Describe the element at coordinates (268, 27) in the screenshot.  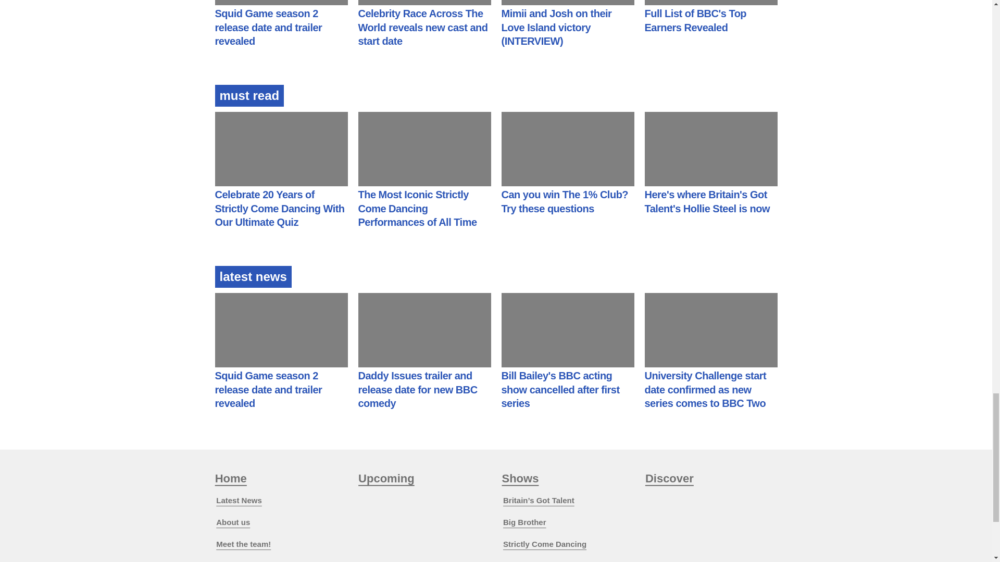
I see `Squid Game season 2 release date and trailer revealed` at that location.